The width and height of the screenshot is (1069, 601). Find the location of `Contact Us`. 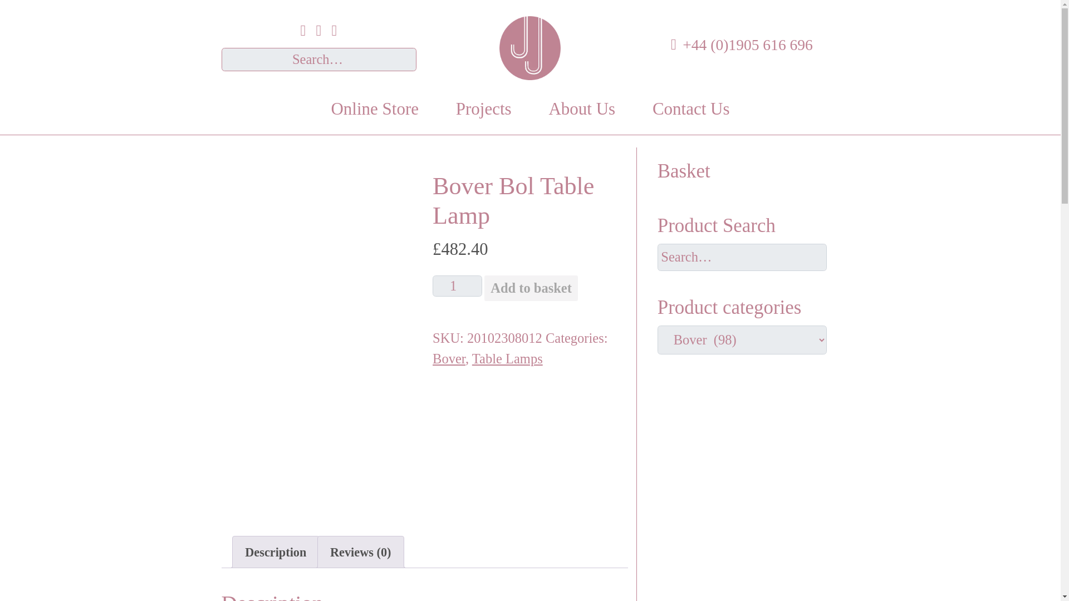

Contact Us is located at coordinates (692, 109).